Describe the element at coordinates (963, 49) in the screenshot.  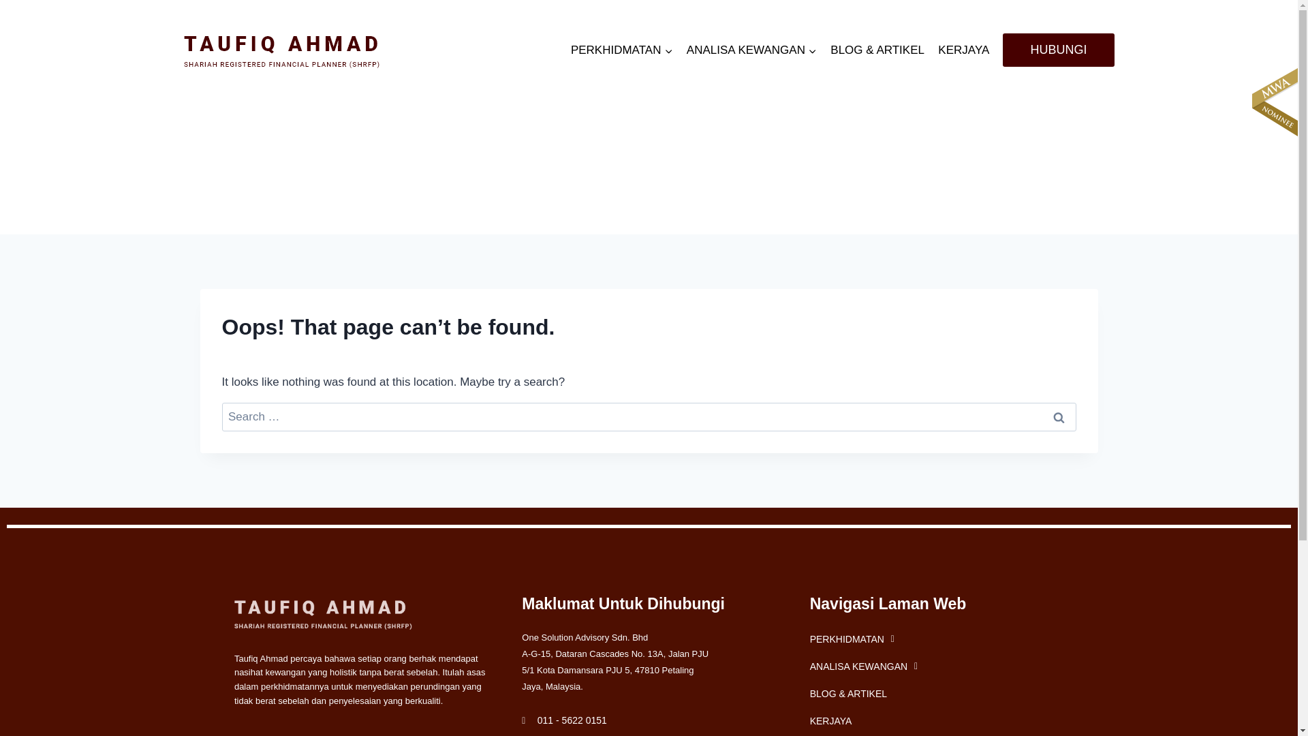
I see `KERJAYA` at that location.